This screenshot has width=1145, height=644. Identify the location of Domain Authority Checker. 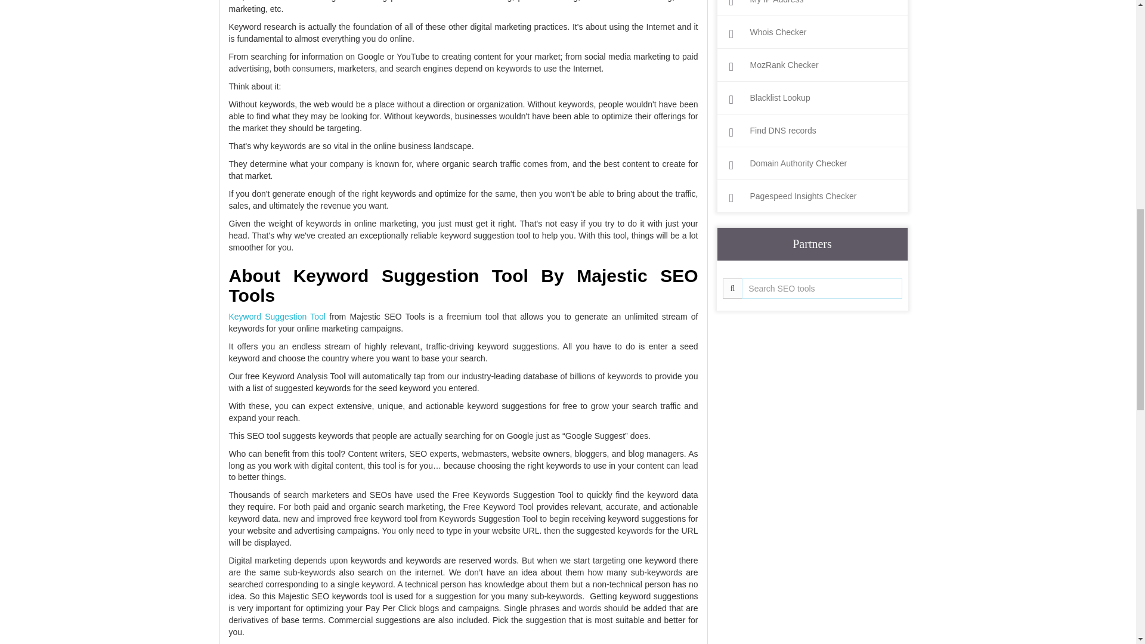
(812, 163).